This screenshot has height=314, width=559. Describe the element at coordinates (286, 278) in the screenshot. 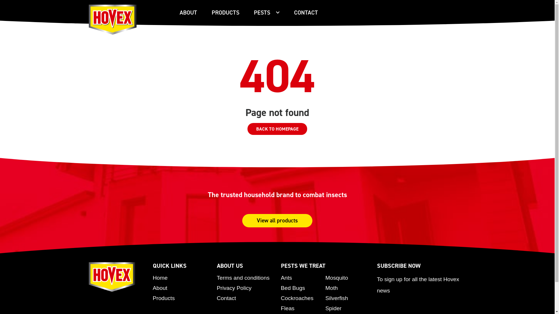

I see `Ants` at that location.